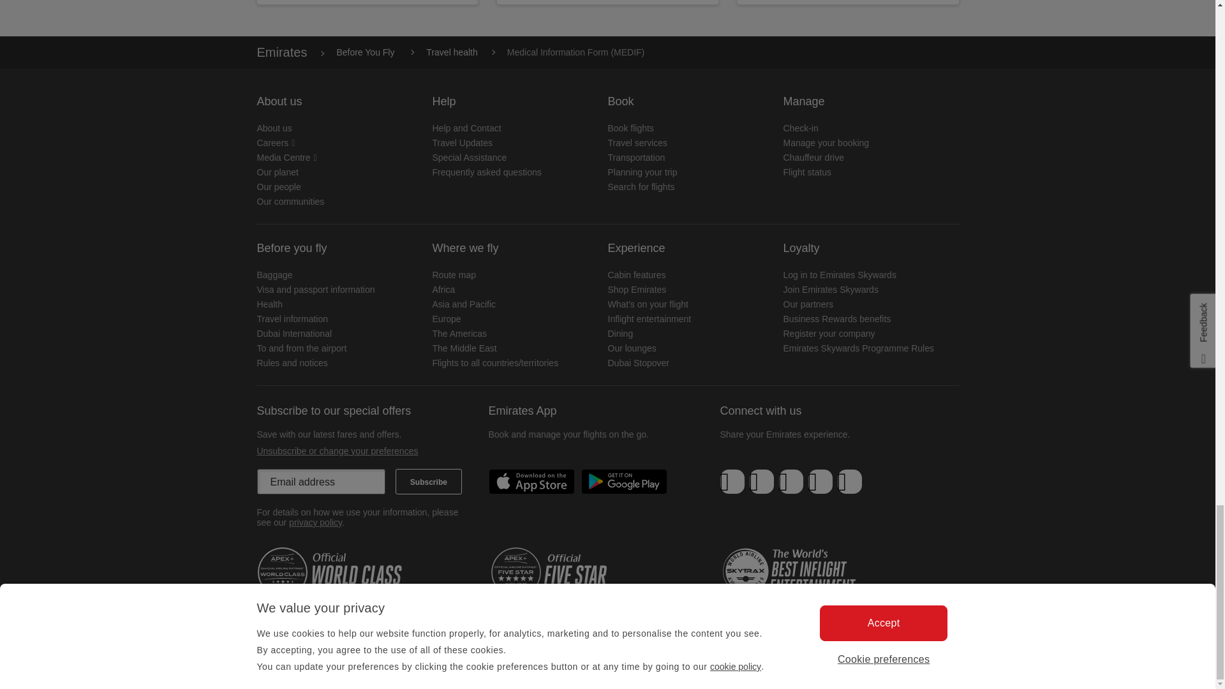 The image size is (1225, 689). What do you see at coordinates (791, 482) in the screenshot?
I see `LinkedIn` at bounding box center [791, 482].